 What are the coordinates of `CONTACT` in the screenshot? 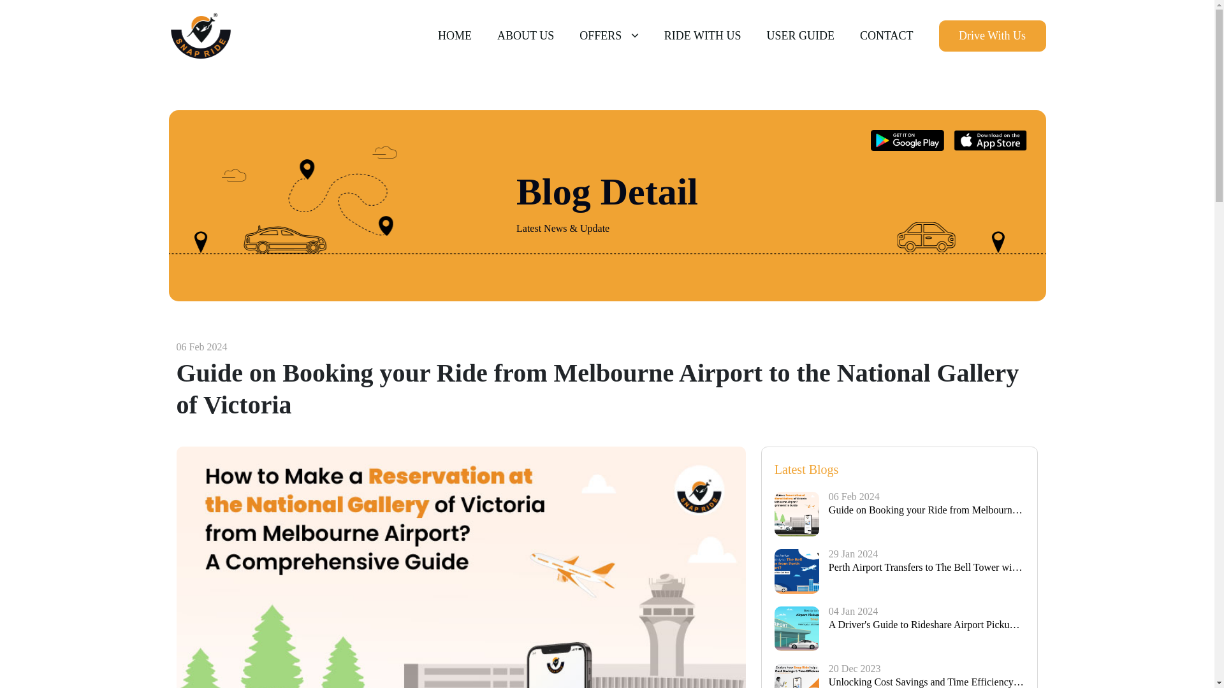 It's located at (886, 36).